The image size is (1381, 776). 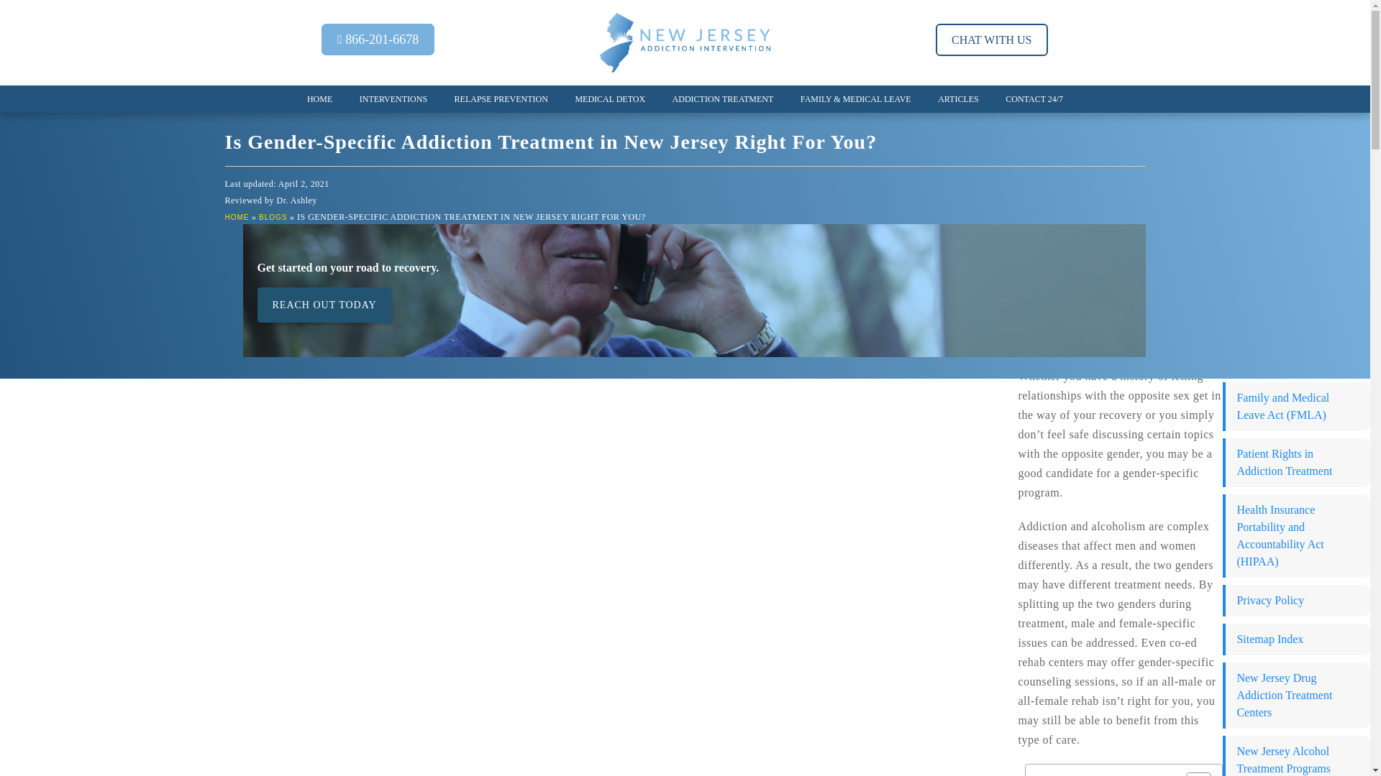 I want to click on ADDICTION TREATMENT, so click(x=722, y=98).